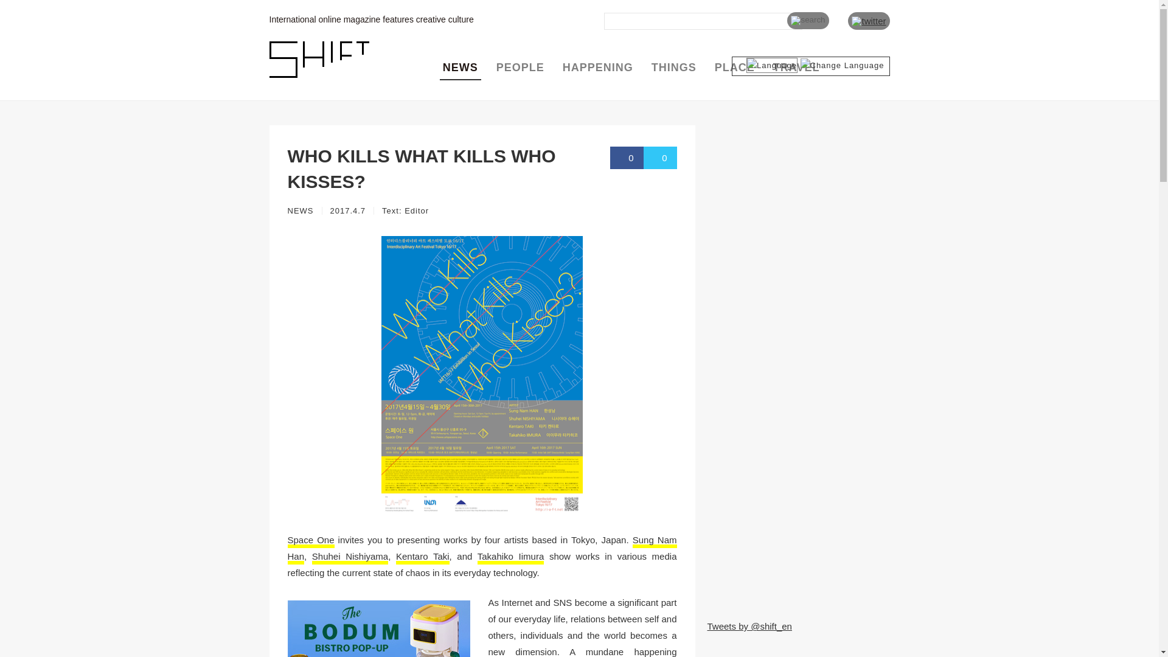 The image size is (1168, 657). Describe the element at coordinates (300, 210) in the screenshot. I see `NEWS` at that location.